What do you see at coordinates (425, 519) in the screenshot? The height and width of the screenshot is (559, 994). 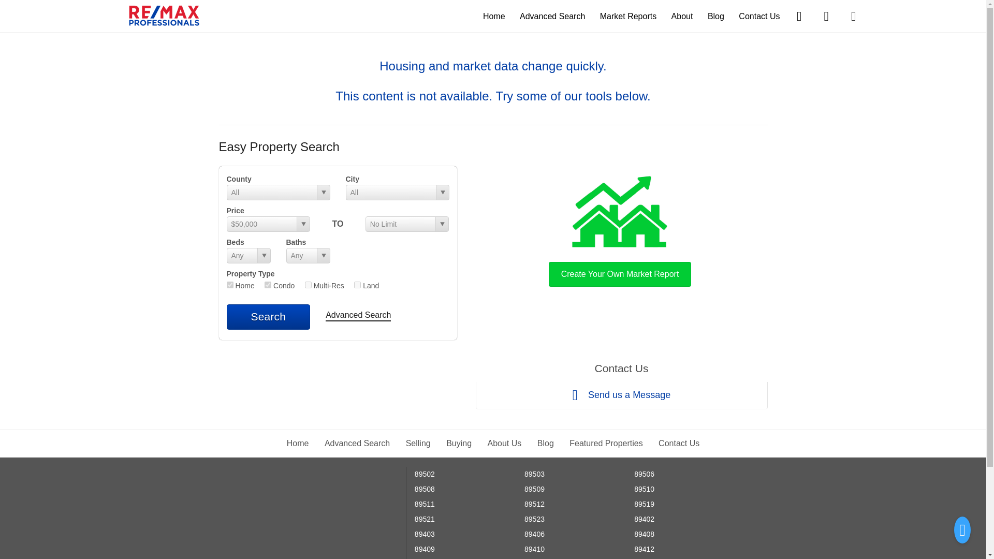 I see `89521` at bounding box center [425, 519].